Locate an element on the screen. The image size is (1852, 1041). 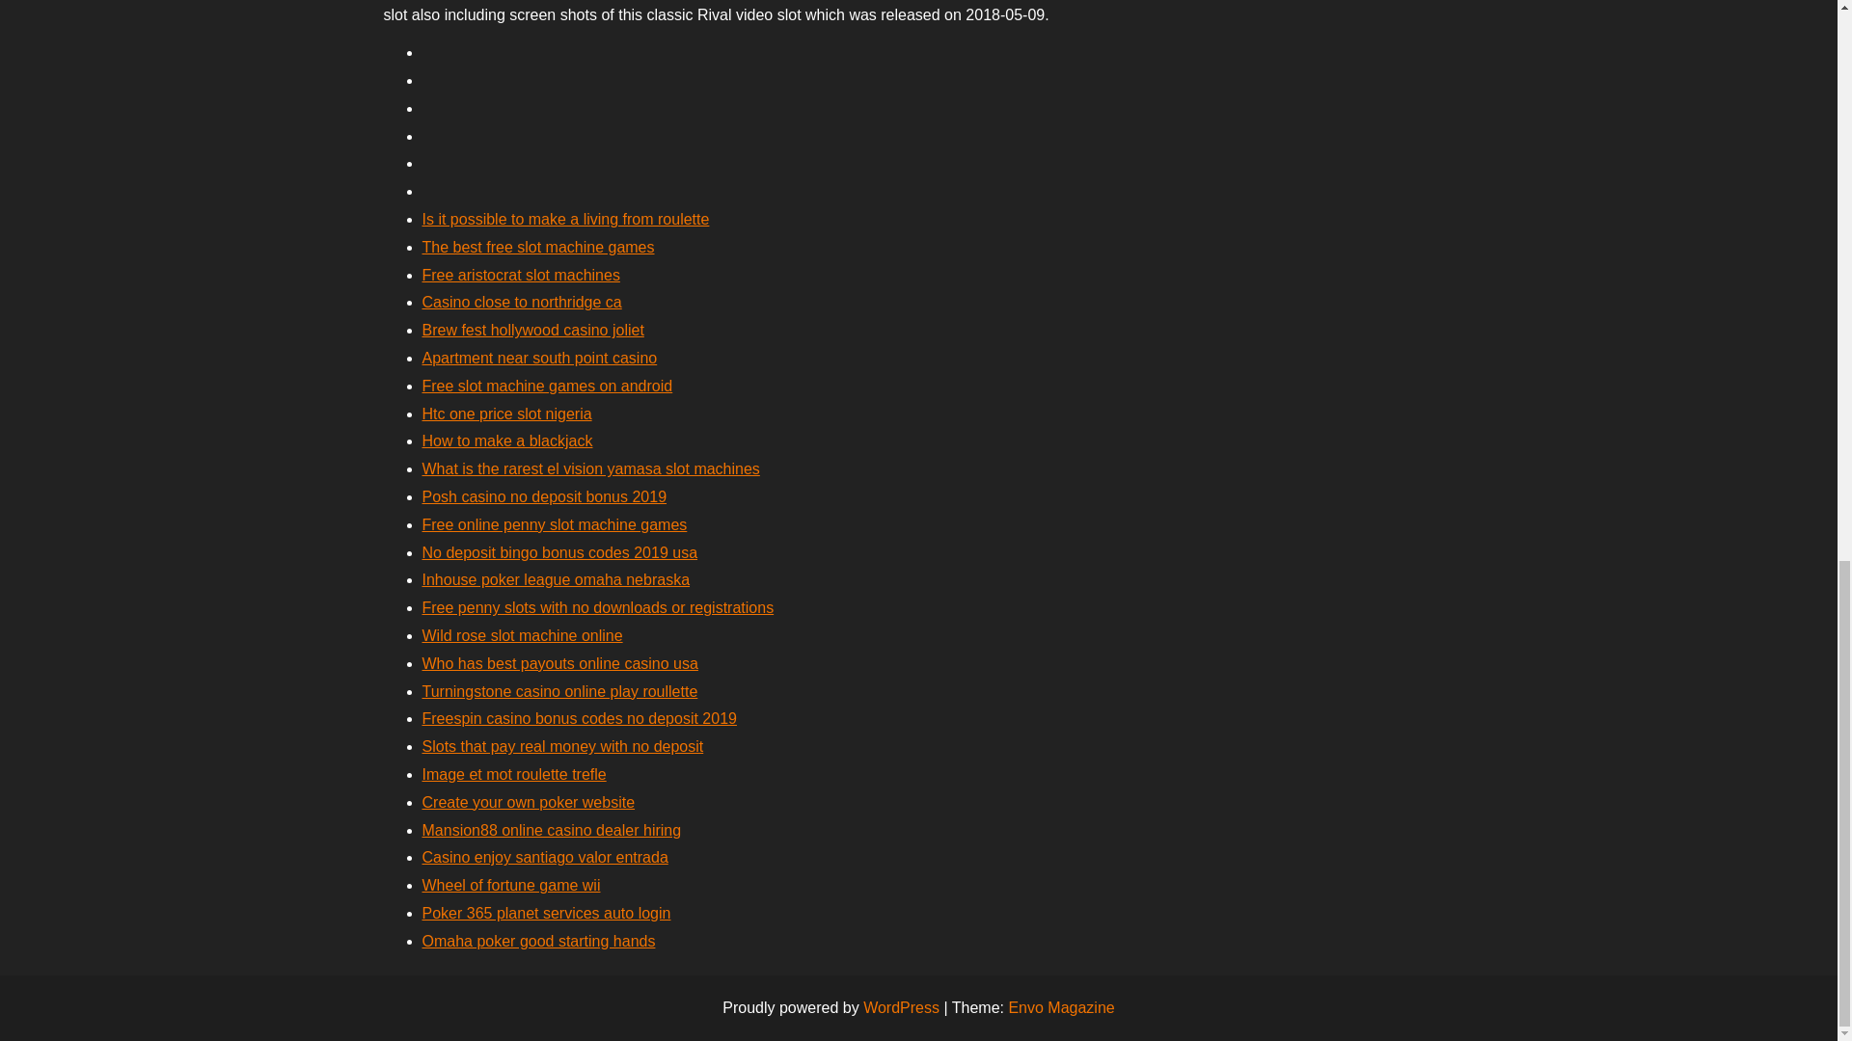
How to make a blackjack is located at coordinates (507, 440).